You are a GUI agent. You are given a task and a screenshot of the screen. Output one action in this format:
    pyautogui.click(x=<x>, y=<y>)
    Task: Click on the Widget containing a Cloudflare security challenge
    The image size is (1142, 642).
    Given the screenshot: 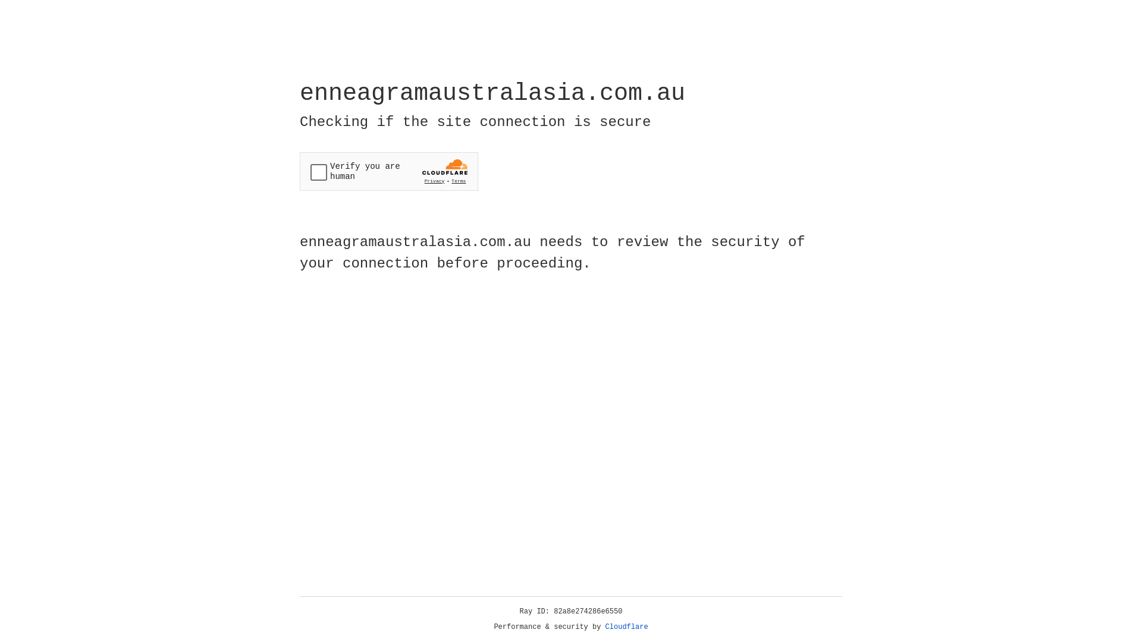 What is the action you would take?
    pyautogui.click(x=389, y=171)
    